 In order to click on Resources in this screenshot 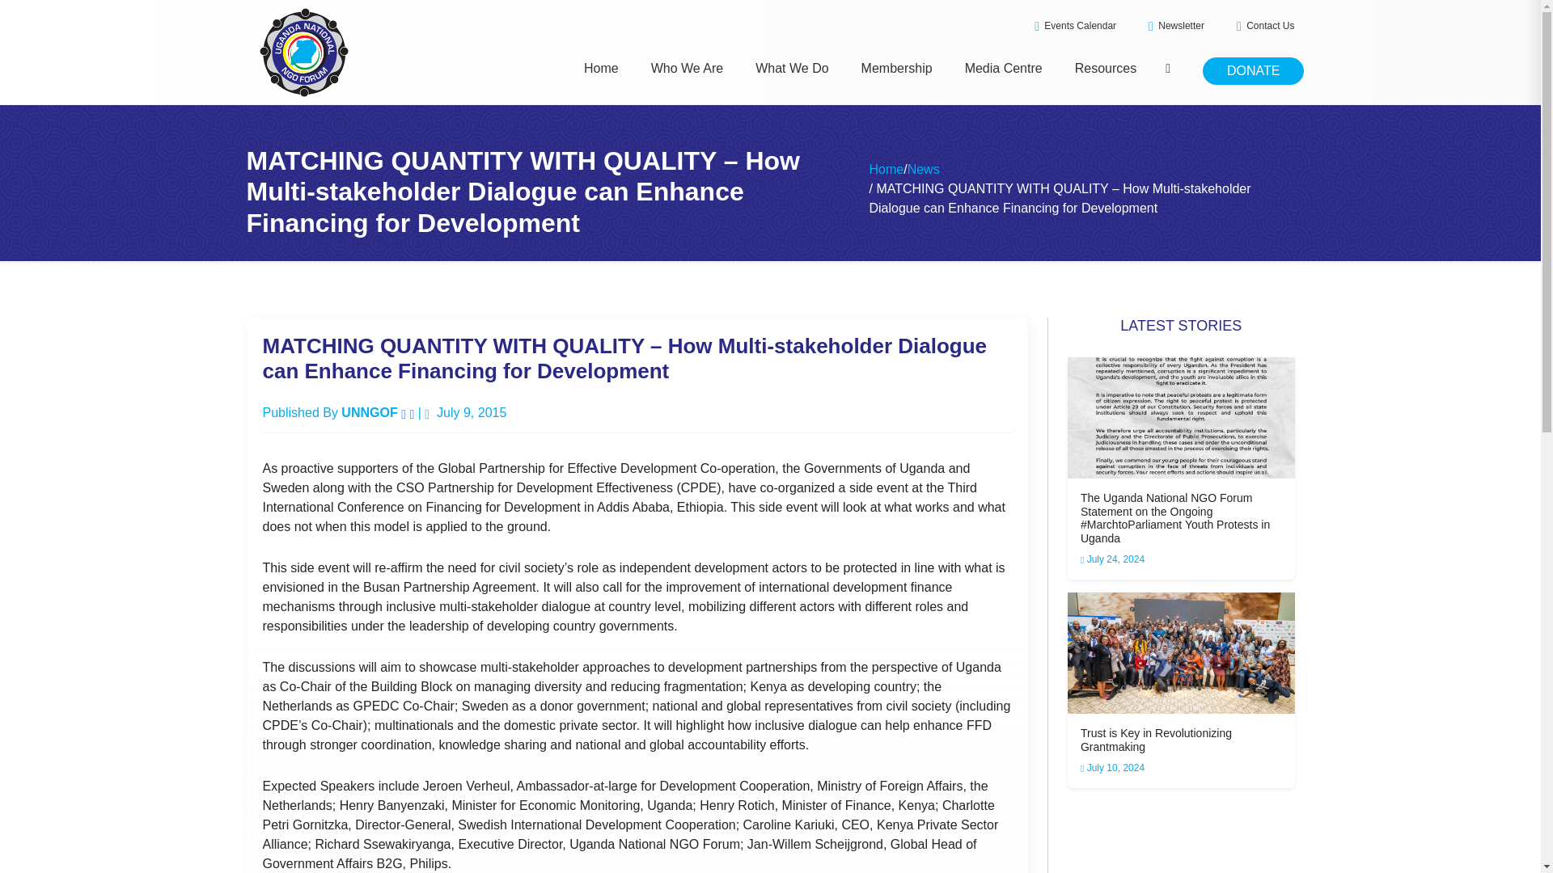, I will do `click(1105, 68)`.